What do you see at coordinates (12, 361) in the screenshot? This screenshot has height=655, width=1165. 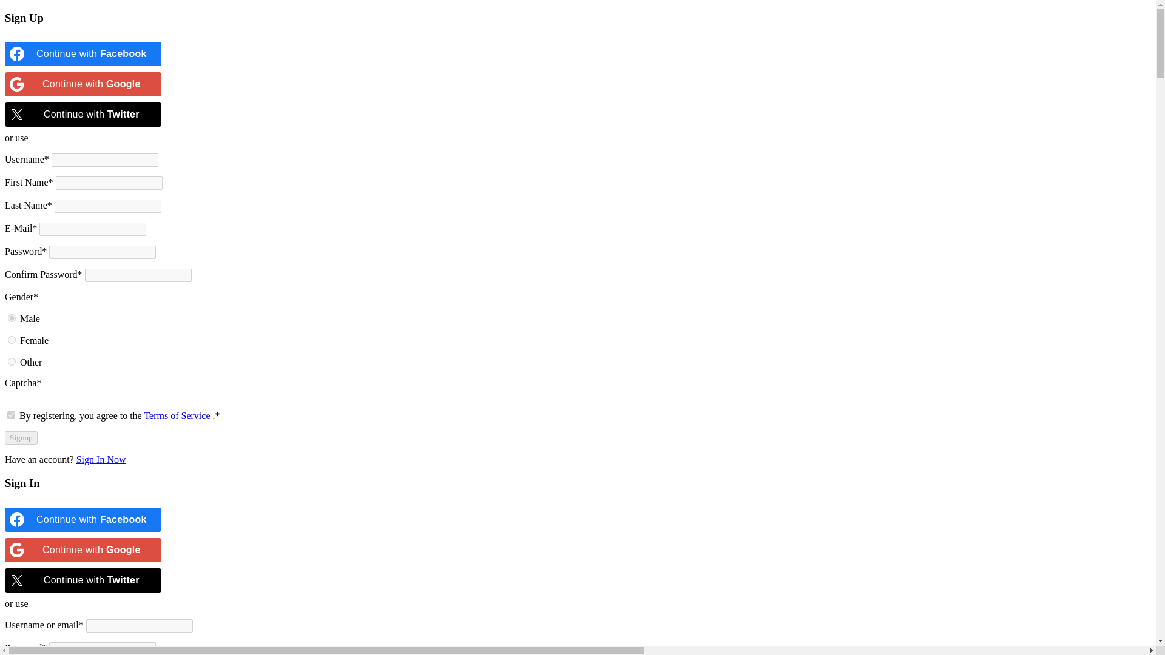 I see `3` at bounding box center [12, 361].